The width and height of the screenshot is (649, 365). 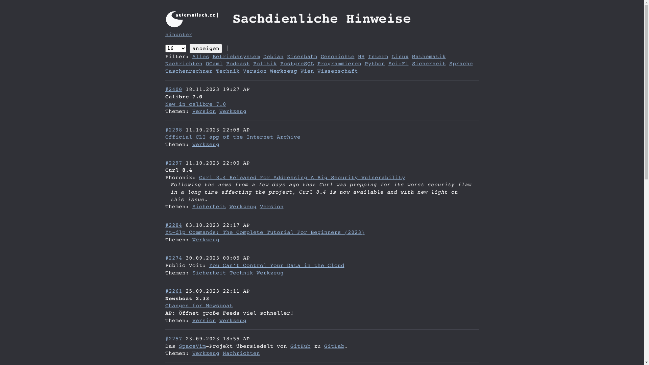 I want to click on Yt-dlp Commands: The Complete Tutorial For Beginners (2023), so click(x=265, y=233).